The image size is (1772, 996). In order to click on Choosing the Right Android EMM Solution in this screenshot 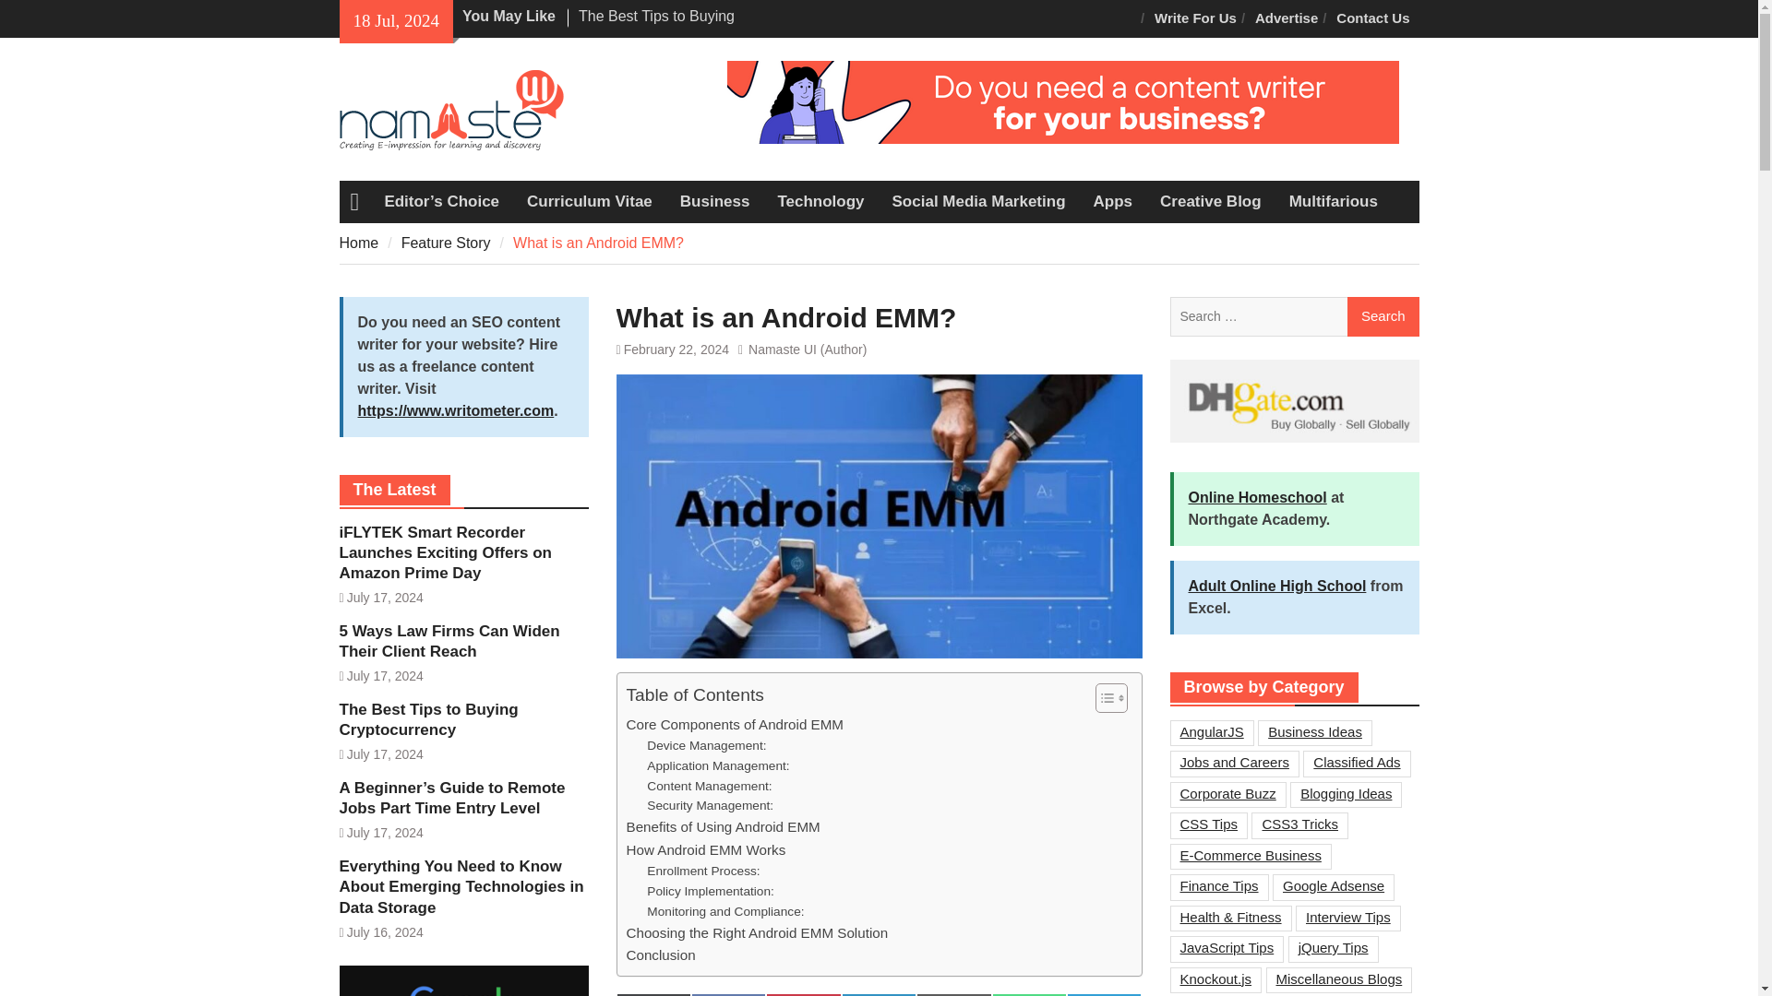, I will do `click(756, 933)`.